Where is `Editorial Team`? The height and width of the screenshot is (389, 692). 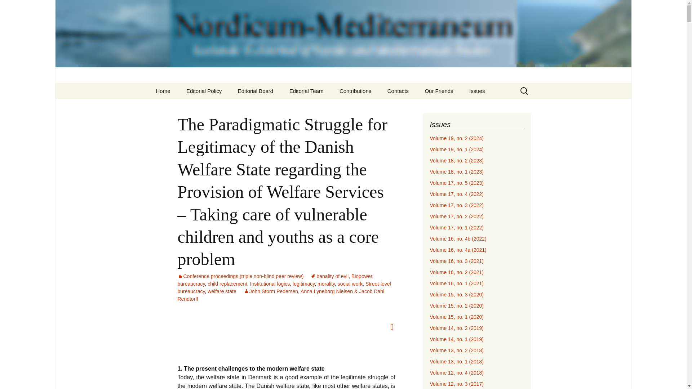 Editorial Team is located at coordinates (306, 91).